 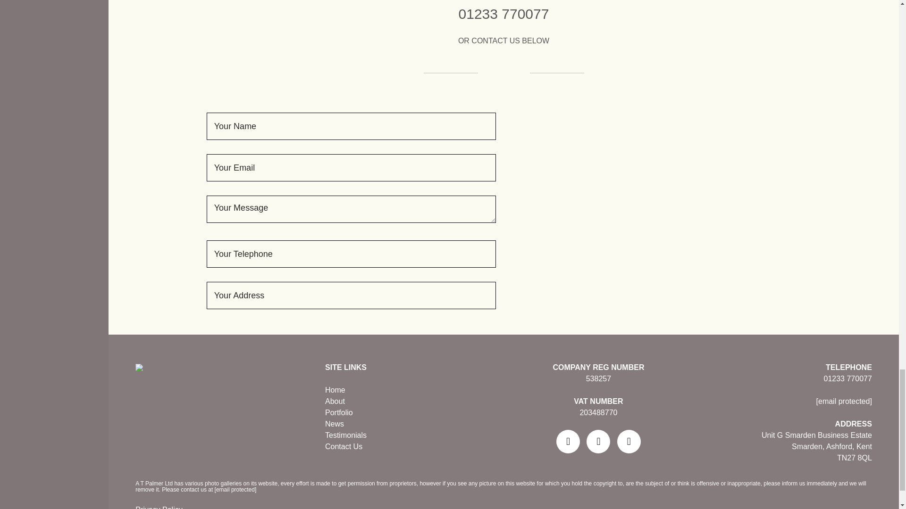 I want to click on Portfolio, so click(x=339, y=413).